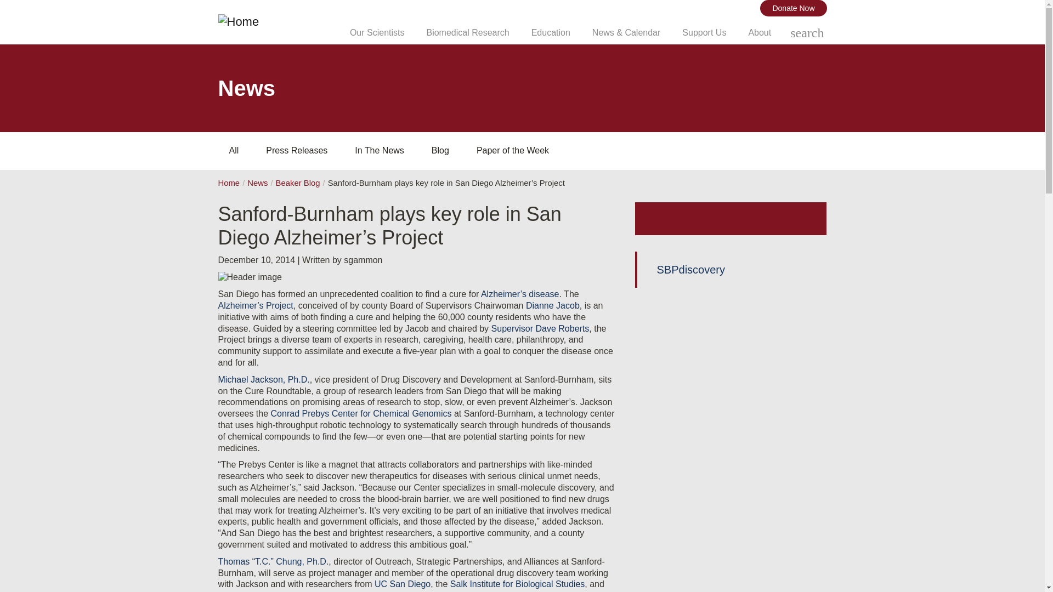 This screenshot has width=1053, height=592. I want to click on Donate Now, so click(793, 8).